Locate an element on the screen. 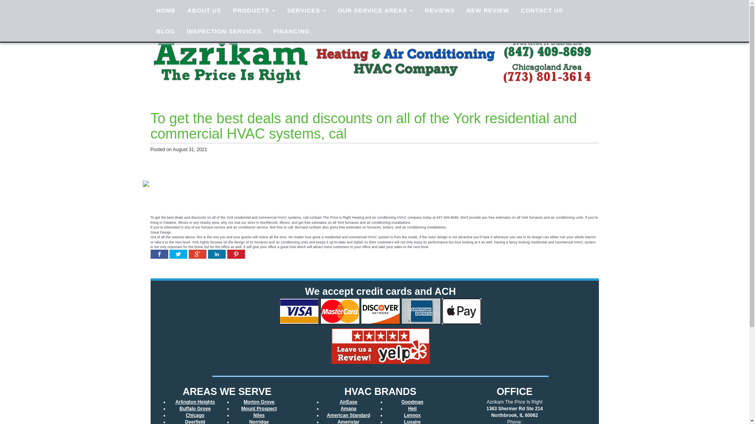  Share on Facebook is located at coordinates (159, 255).